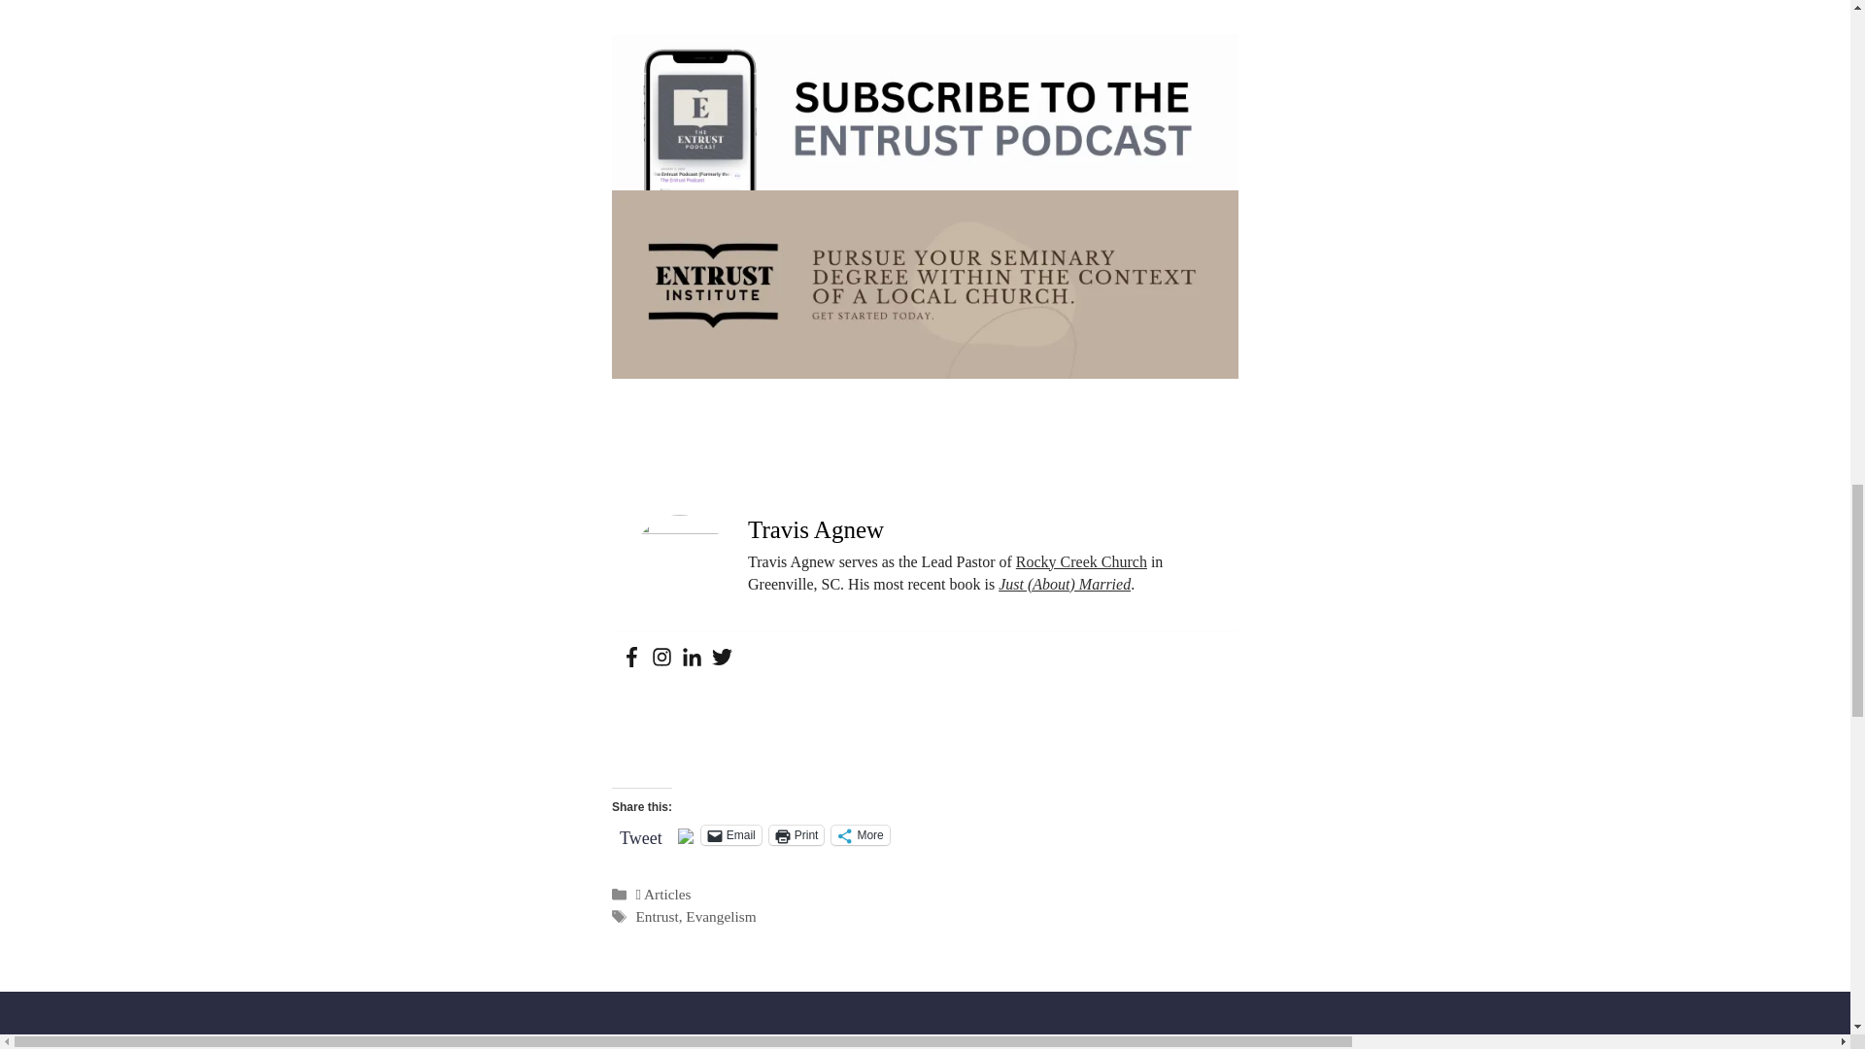 This screenshot has width=1865, height=1049. I want to click on Travis Agnew, so click(816, 530).